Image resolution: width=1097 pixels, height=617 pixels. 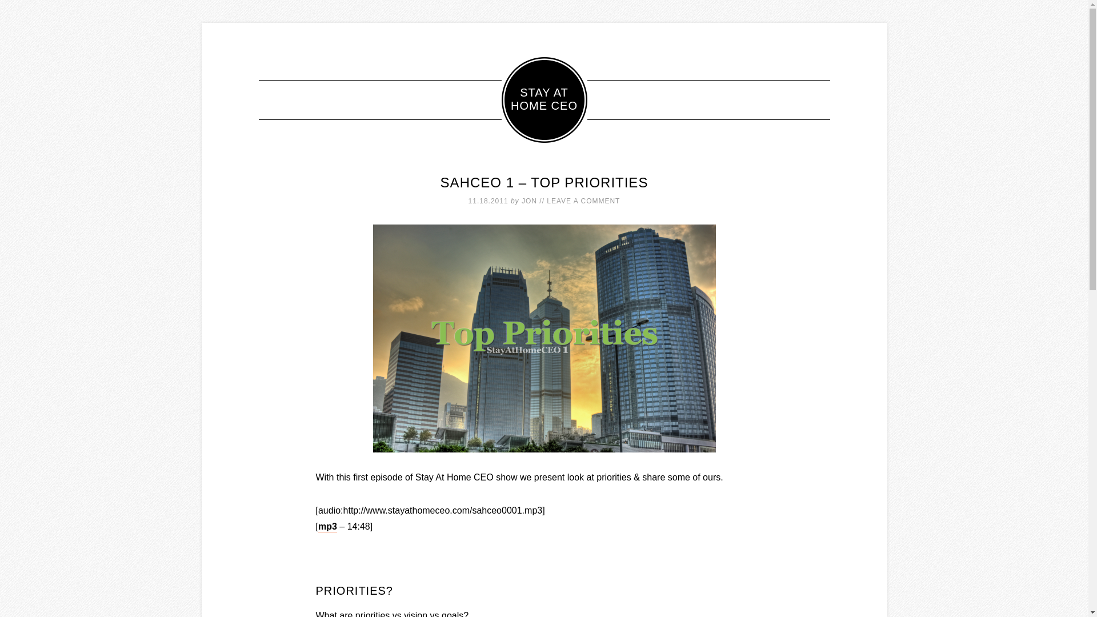 What do you see at coordinates (544, 101) in the screenshot?
I see `STAY AT HOME CEO` at bounding box center [544, 101].